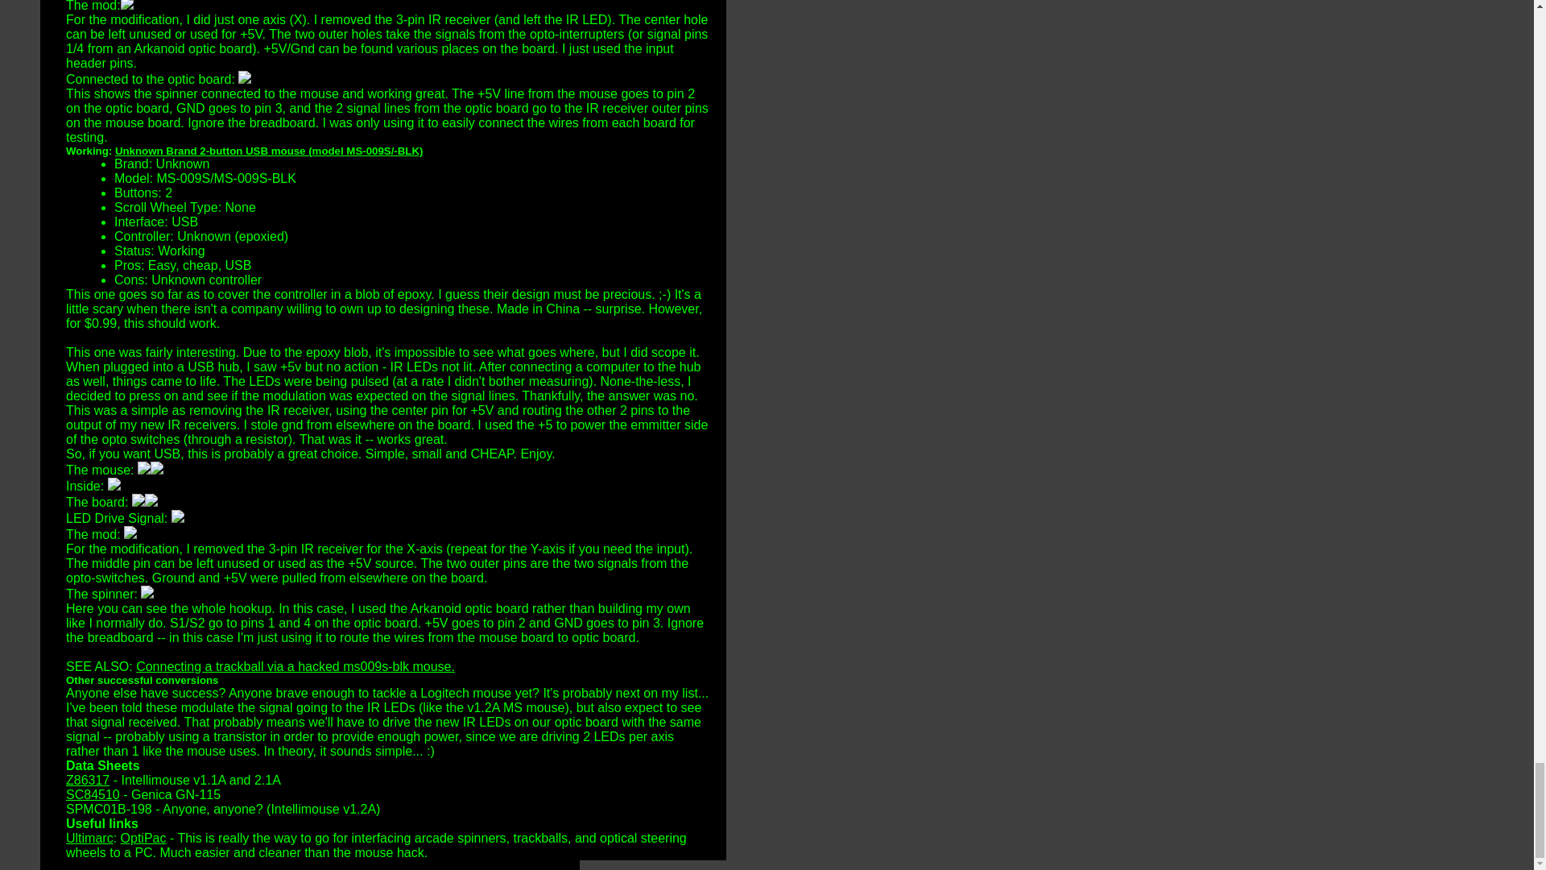 The height and width of the screenshot is (870, 1546). I want to click on Z86317, so click(88, 780).